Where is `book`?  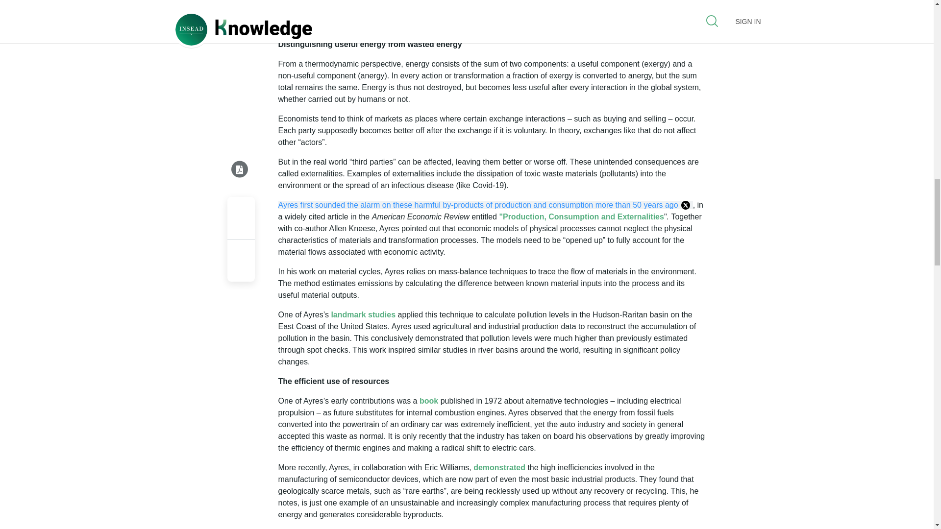
book is located at coordinates (429, 401).